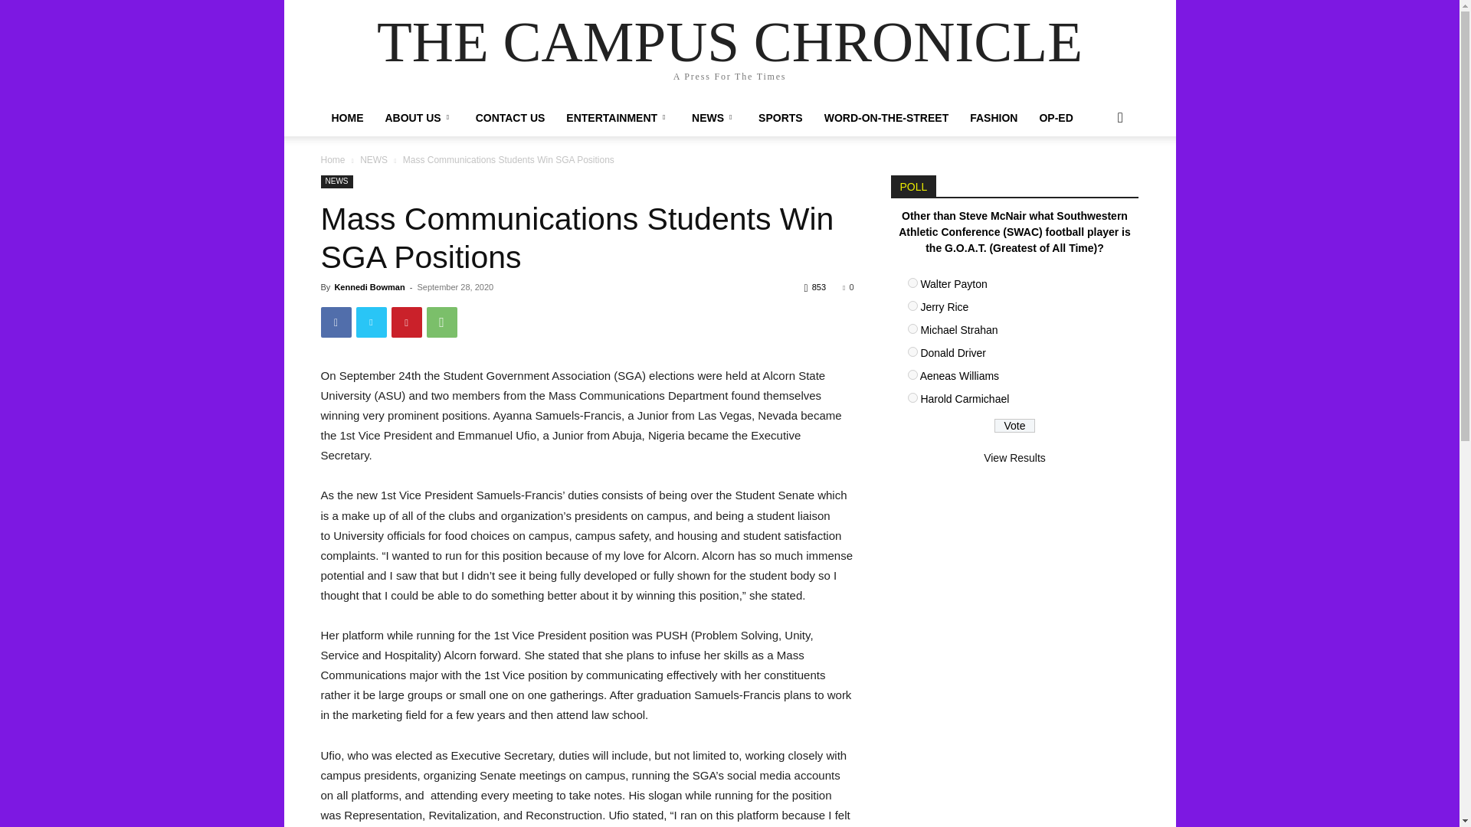 This screenshot has width=1471, height=827. I want to click on ENTERTAINMENT, so click(618, 118).